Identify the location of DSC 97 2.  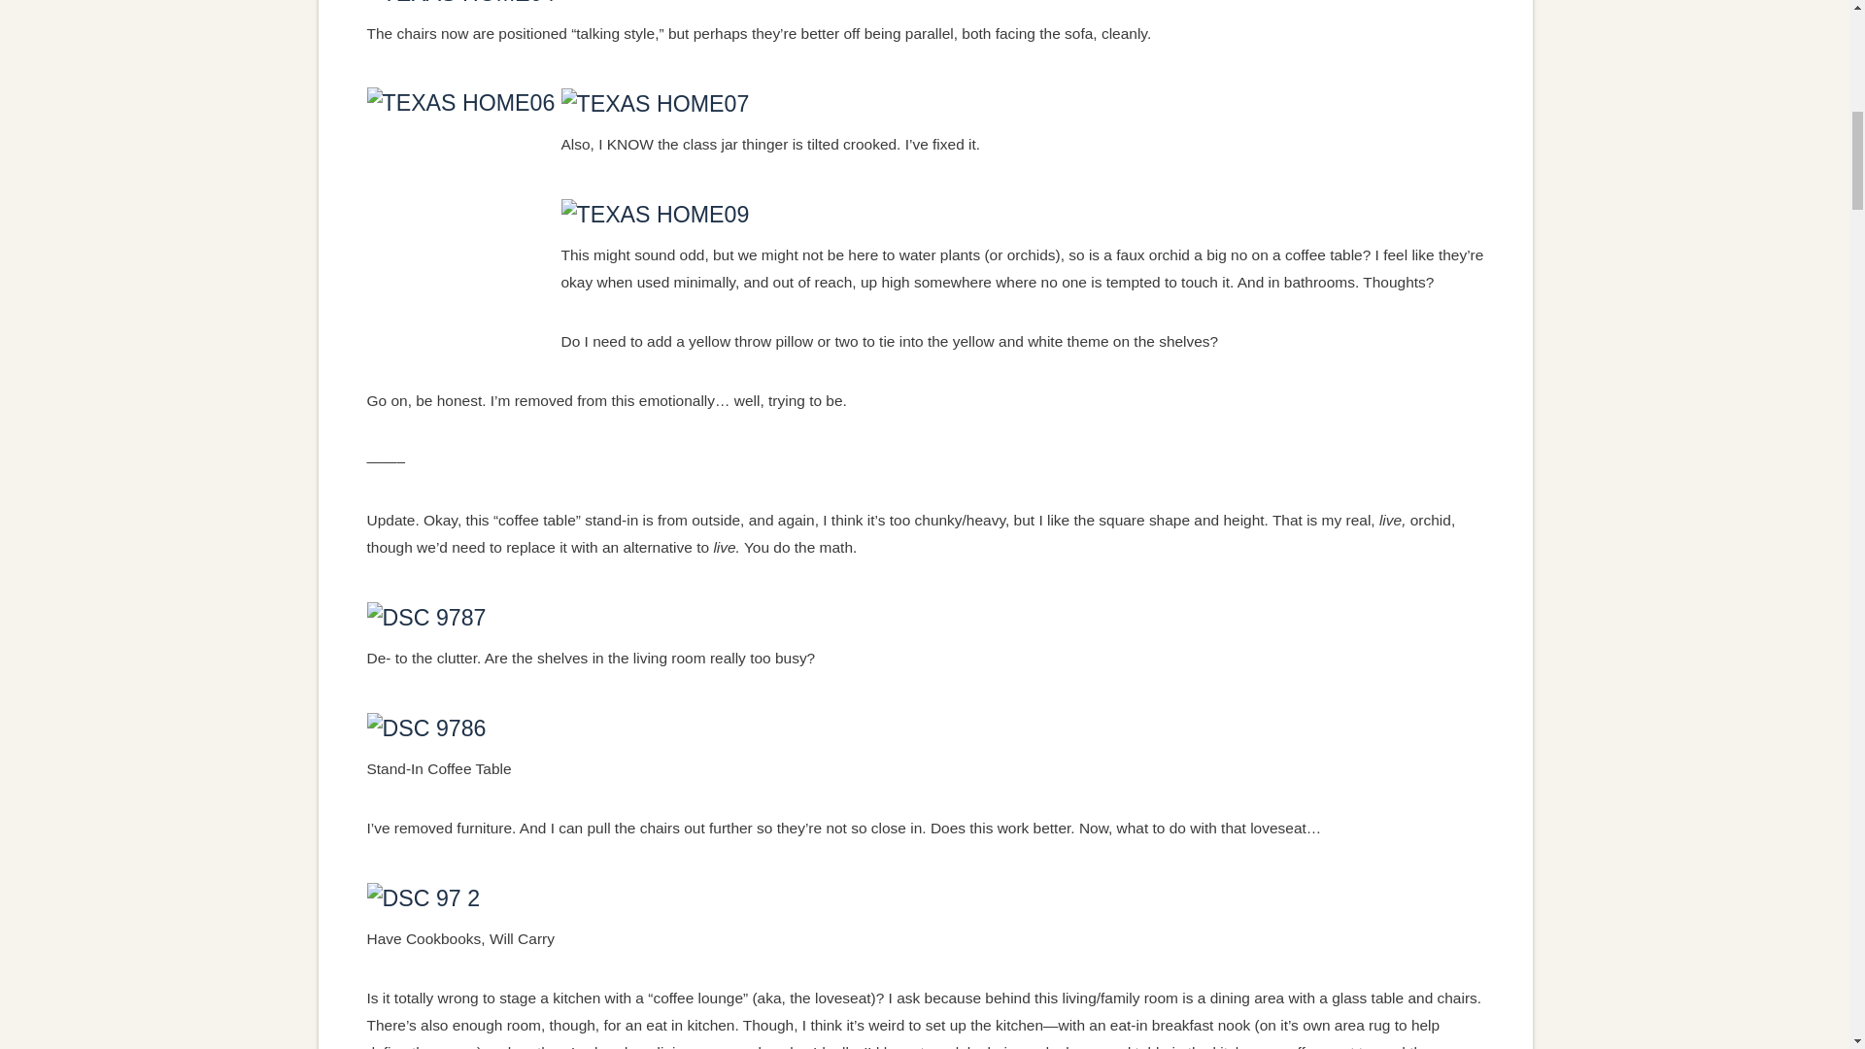
(424, 897).